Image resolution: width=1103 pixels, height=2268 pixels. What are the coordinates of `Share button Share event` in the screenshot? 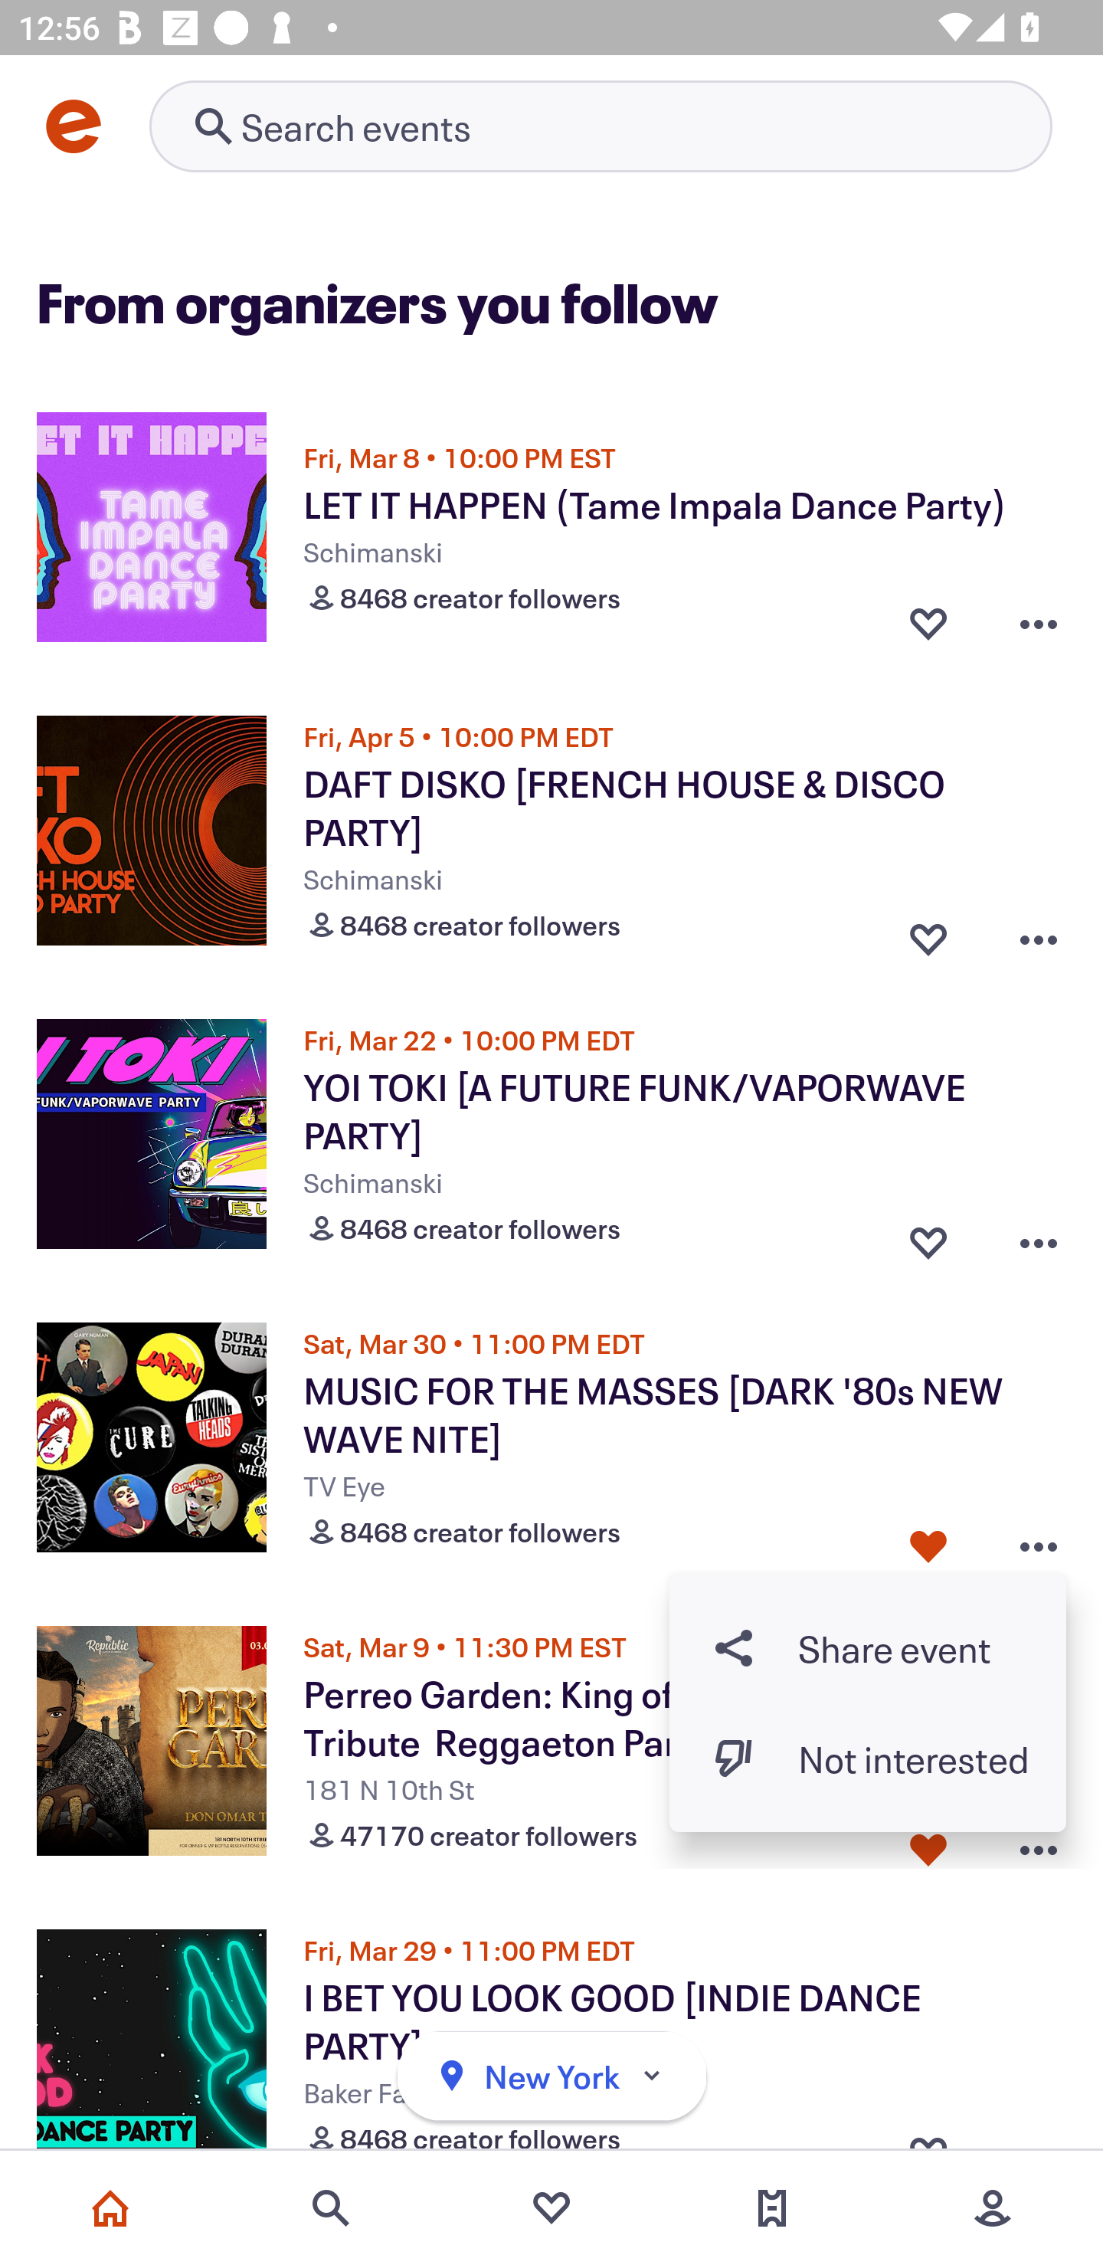 It's located at (868, 1647).